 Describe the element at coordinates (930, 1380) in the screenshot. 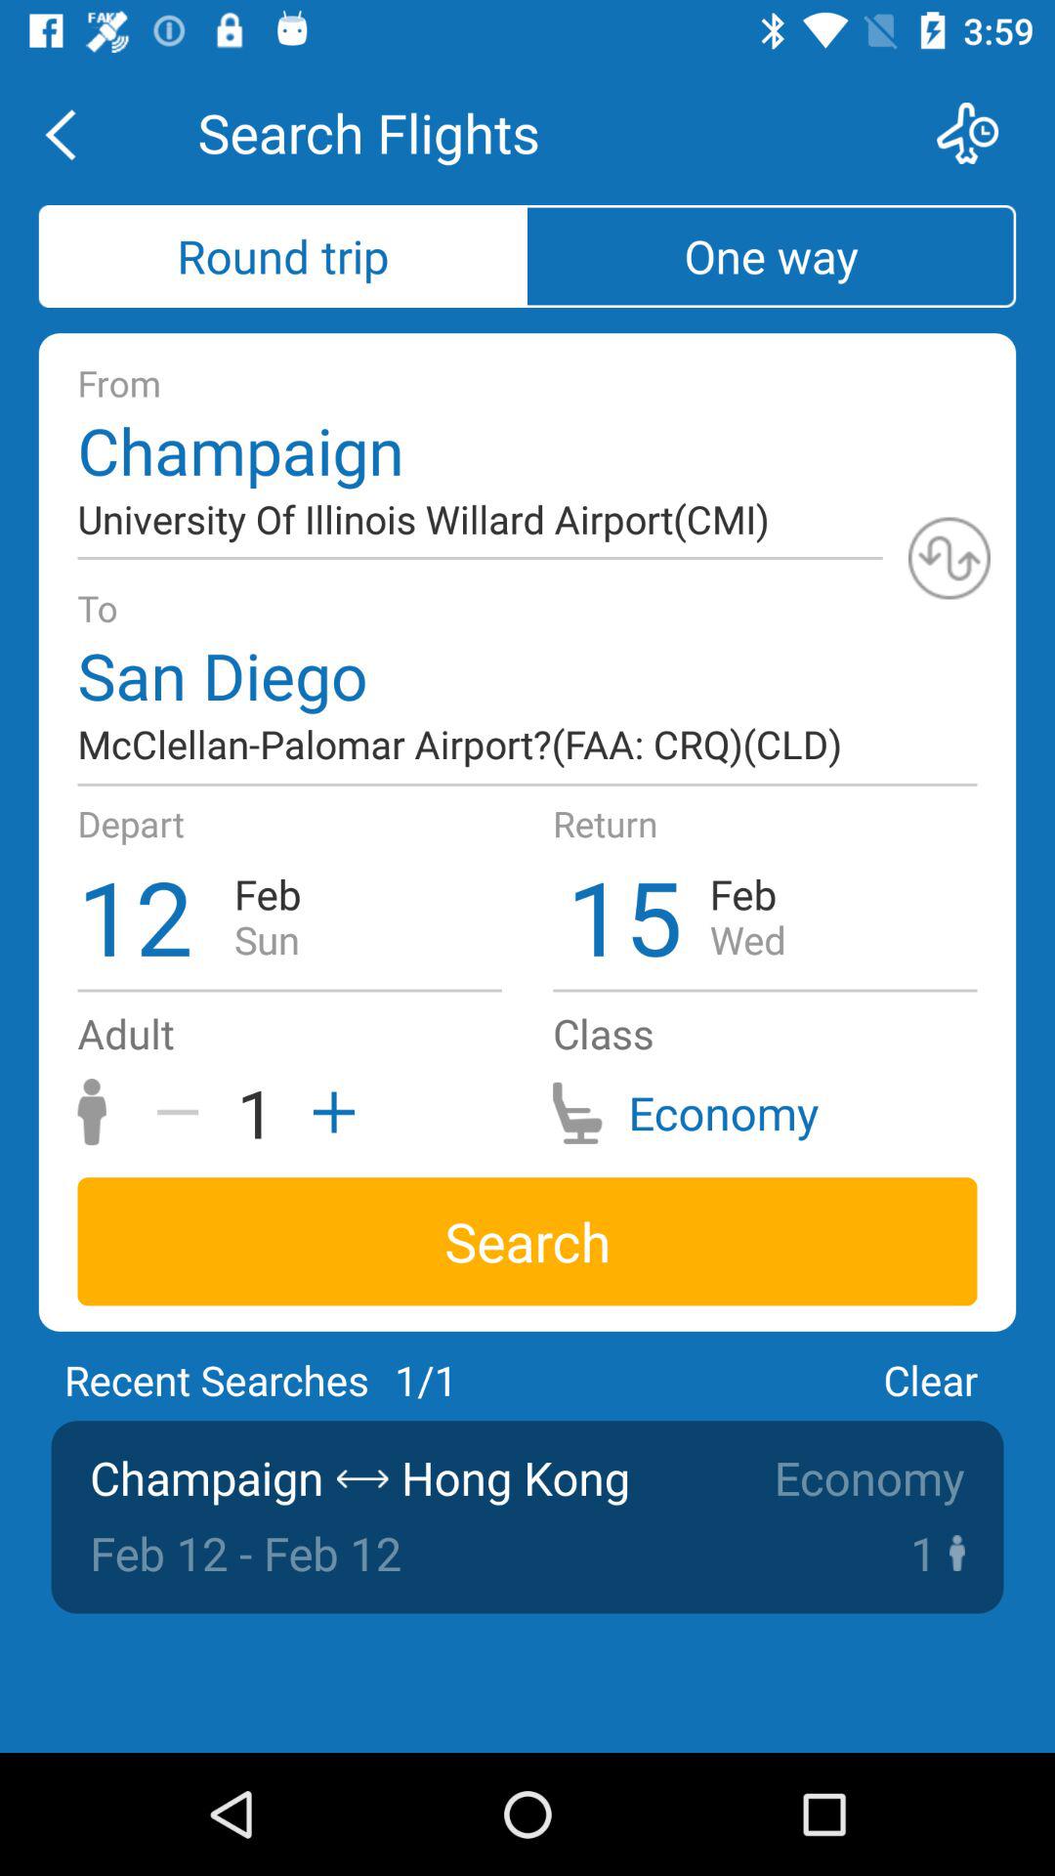

I see `flip until the clear` at that location.